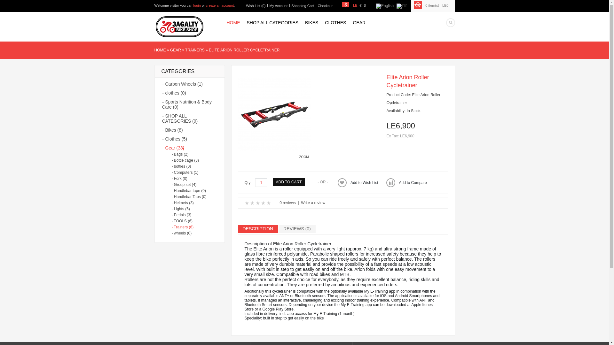 The height and width of the screenshot is (345, 614). What do you see at coordinates (355, 5) in the screenshot?
I see `LE` at bounding box center [355, 5].